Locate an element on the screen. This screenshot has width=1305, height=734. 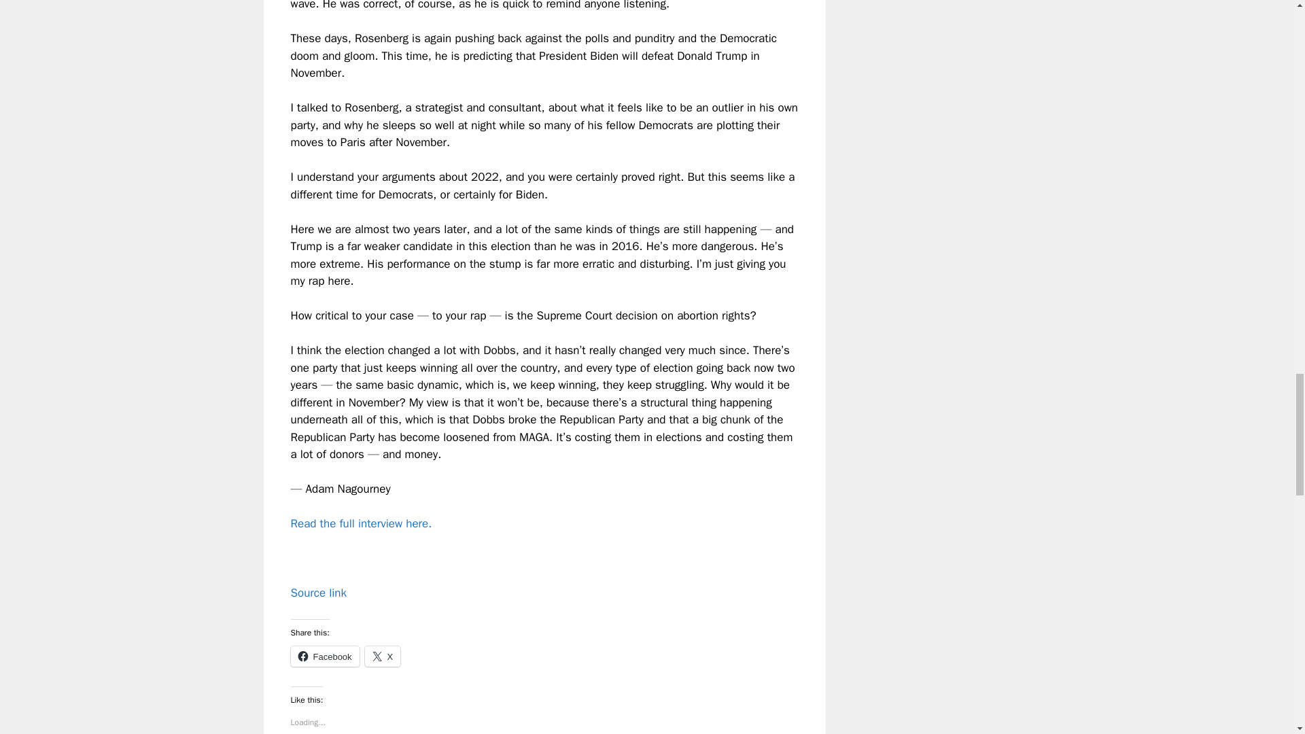
Source link is located at coordinates (319, 593).